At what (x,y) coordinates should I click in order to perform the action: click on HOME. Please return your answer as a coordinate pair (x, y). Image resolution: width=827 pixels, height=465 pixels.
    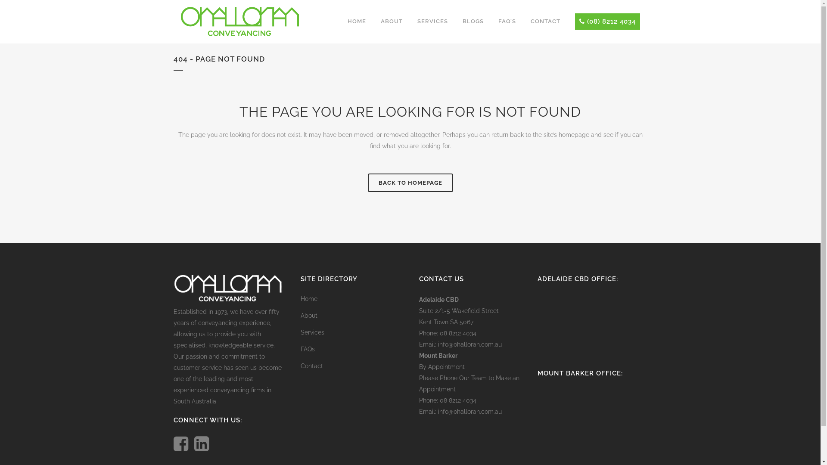
    Looking at the image, I should click on (357, 22).